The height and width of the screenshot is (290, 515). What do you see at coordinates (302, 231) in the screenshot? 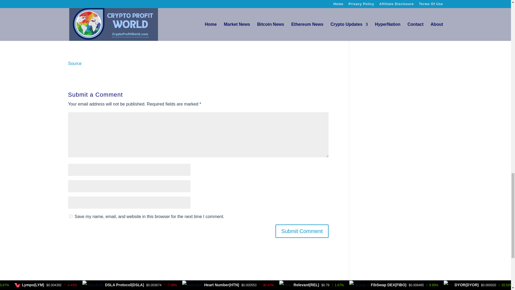
I see `Submit Comment` at bounding box center [302, 231].